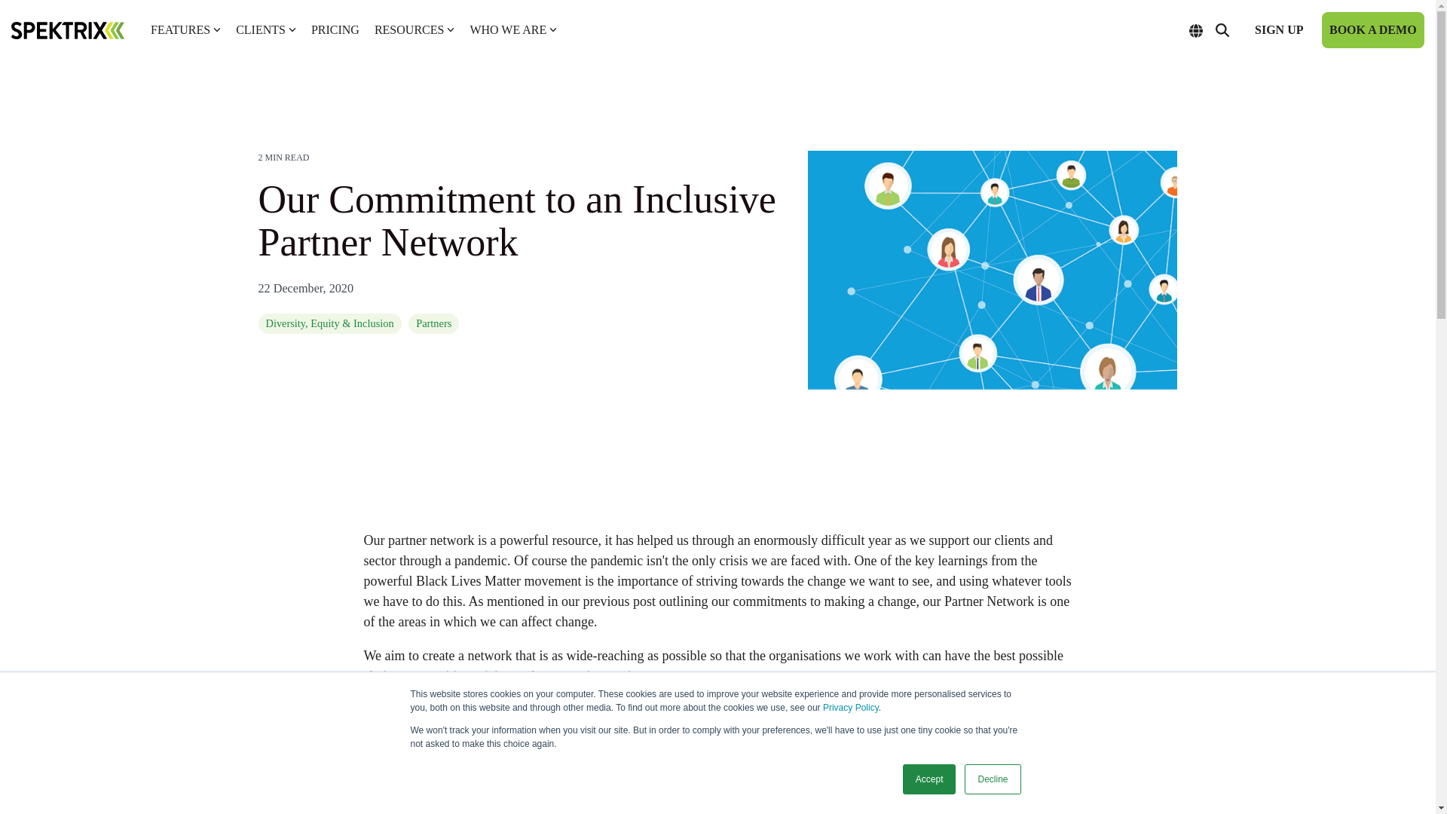  What do you see at coordinates (415, 30) in the screenshot?
I see `RESOURCES` at bounding box center [415, 30].